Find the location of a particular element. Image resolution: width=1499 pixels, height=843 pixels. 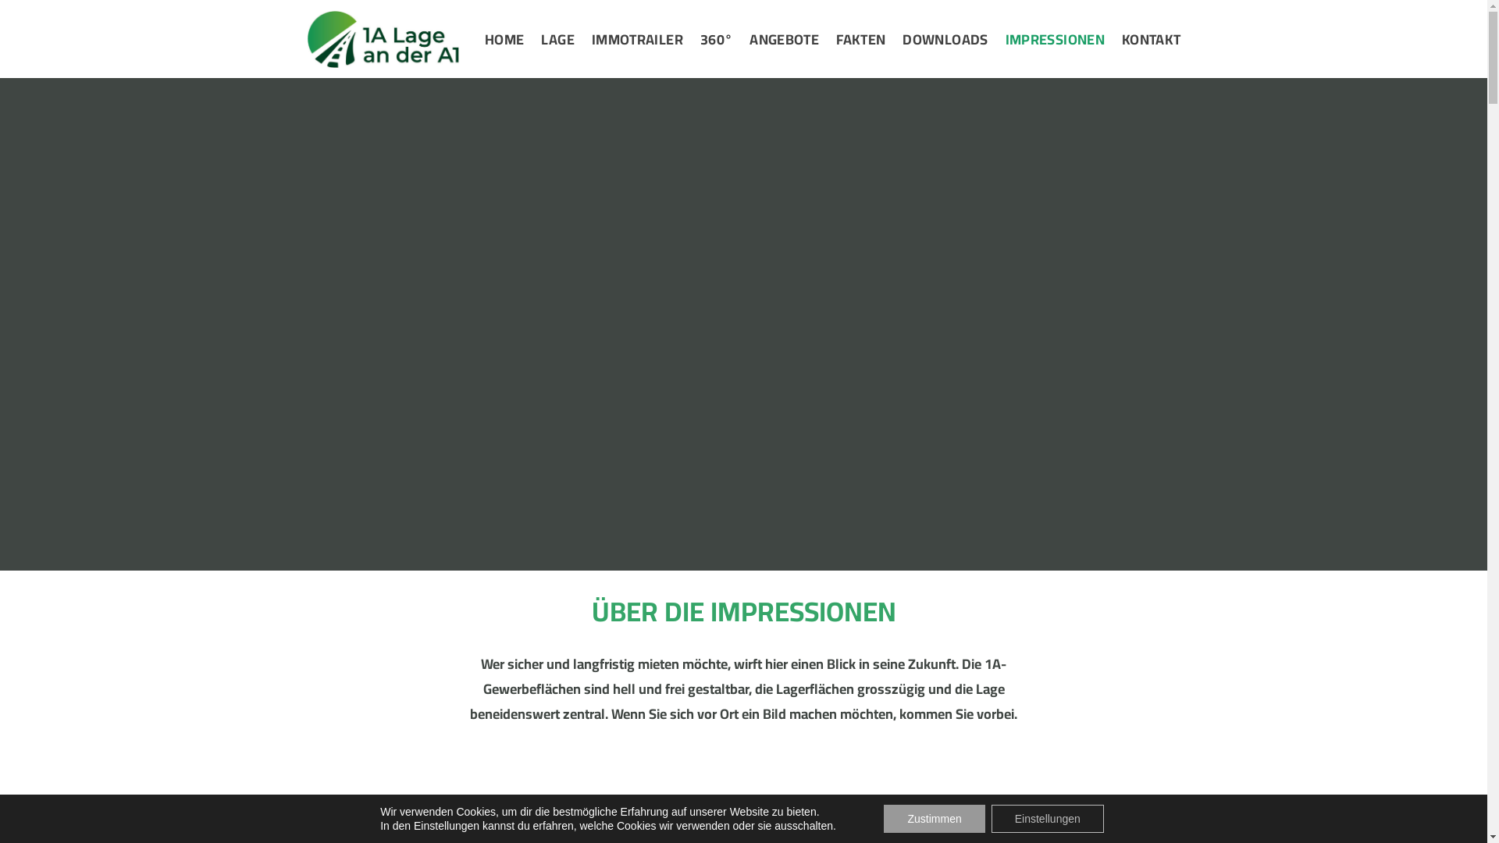

IMPRESSIONEN is located at coordinates (1056, 39).